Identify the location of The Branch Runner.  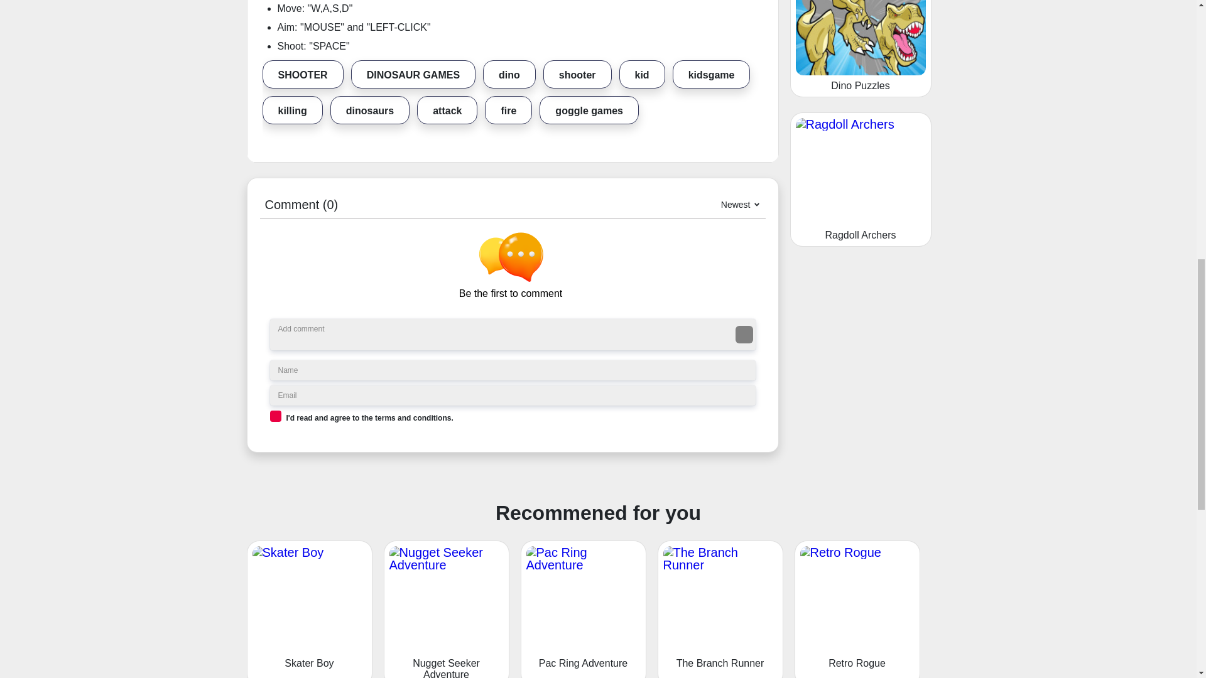
(720, 609).